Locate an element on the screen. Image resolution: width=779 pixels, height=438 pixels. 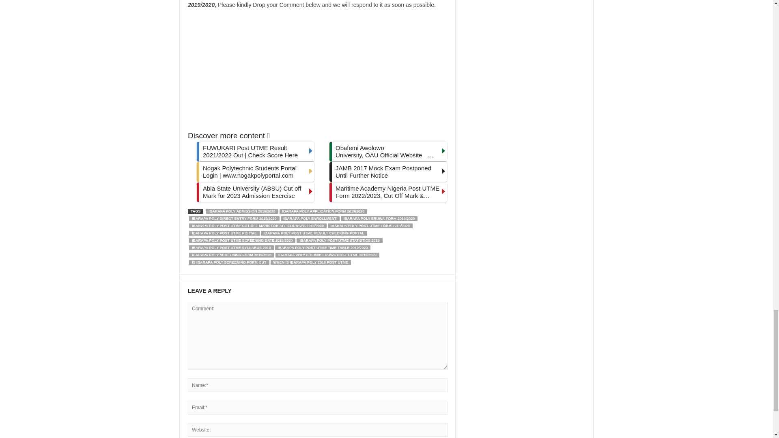
IBARAPA POLY POST UTME STATISTICS 2019 is located at coordinates (339, 240).